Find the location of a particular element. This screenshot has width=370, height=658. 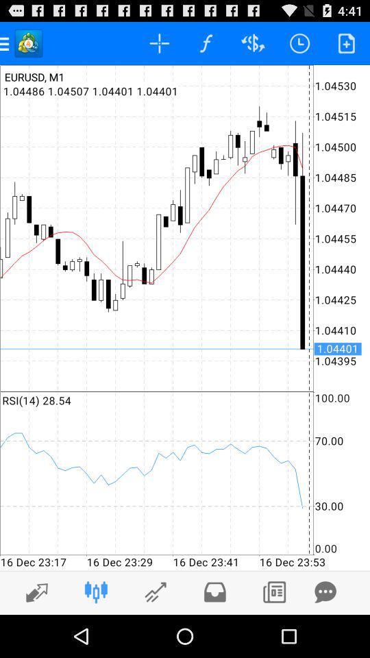

view news is located at coordinates (274, 592).